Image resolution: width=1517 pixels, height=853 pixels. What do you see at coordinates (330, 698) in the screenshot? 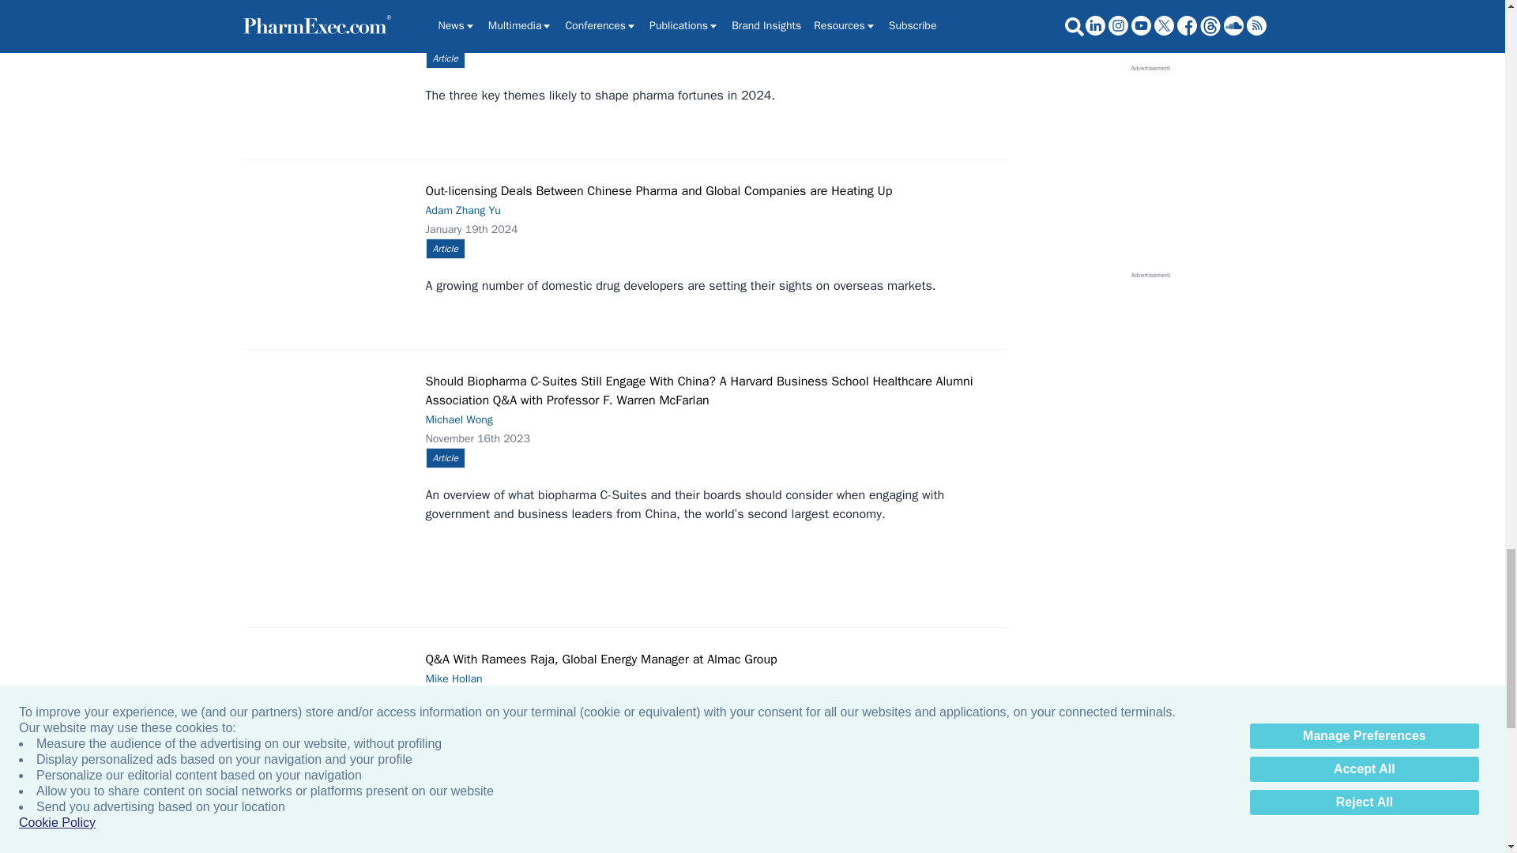
I see `Ramees Raja` at bounding box center [330, 698].